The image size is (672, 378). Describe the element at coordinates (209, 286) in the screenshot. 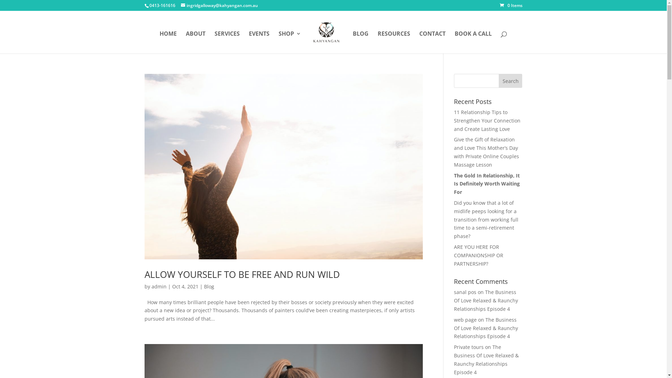

I see `Blog` at that location.